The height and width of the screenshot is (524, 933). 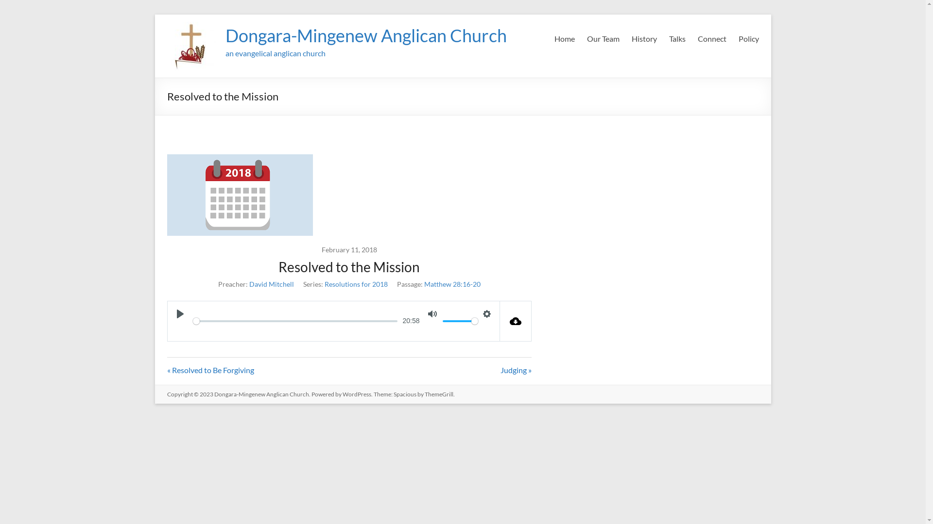 What do you see at coordinates (487, 314) in the screenshot?
I see `Settings` at bounding box center [487, 314].